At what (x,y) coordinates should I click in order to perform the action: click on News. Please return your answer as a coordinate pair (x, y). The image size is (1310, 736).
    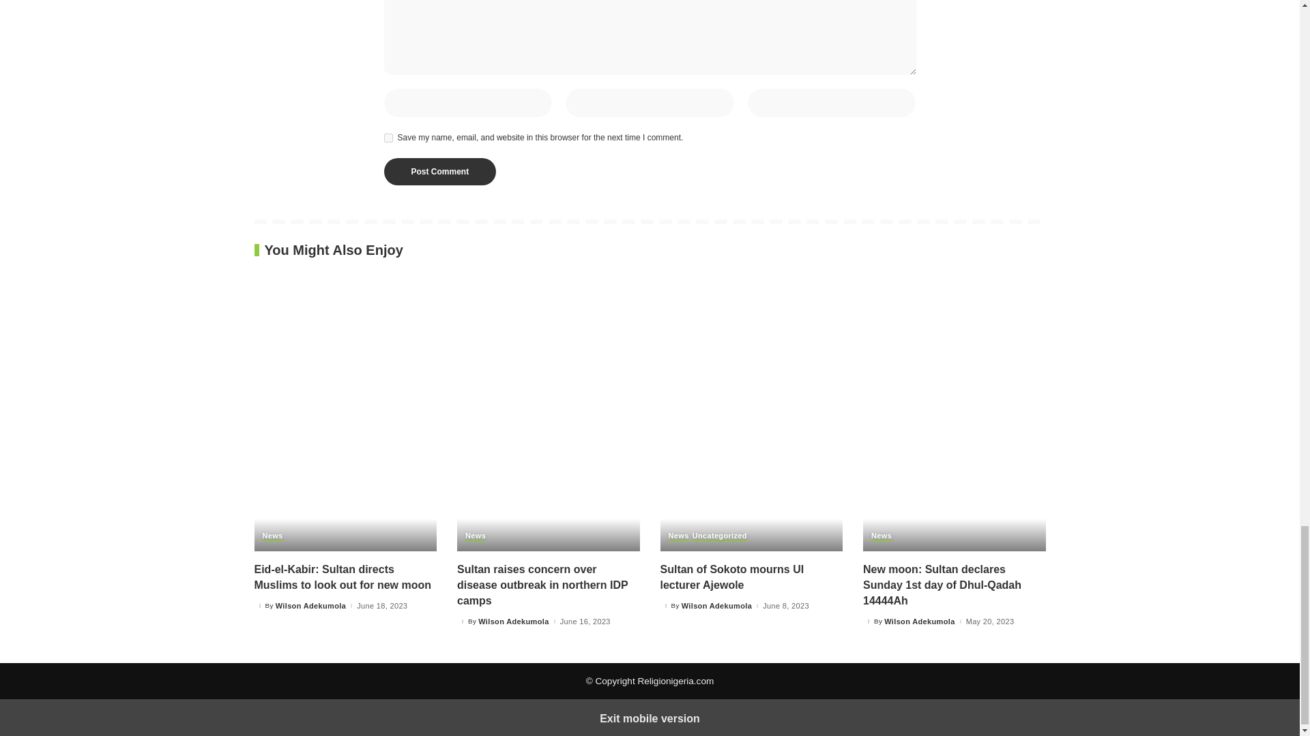
    Looking at the image, I should click on (272, 536).